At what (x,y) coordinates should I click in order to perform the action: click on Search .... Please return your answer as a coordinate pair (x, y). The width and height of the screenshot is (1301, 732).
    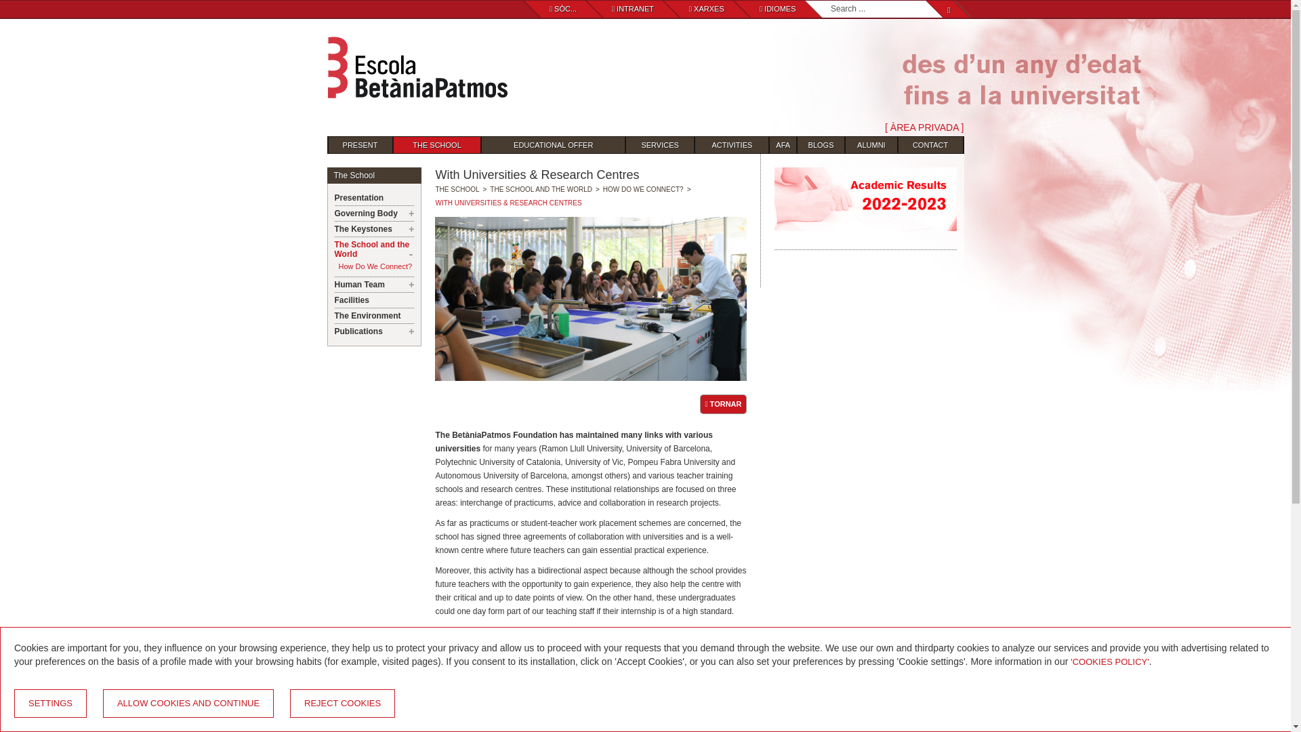
    Looking at the image, I should click on (882, 9).